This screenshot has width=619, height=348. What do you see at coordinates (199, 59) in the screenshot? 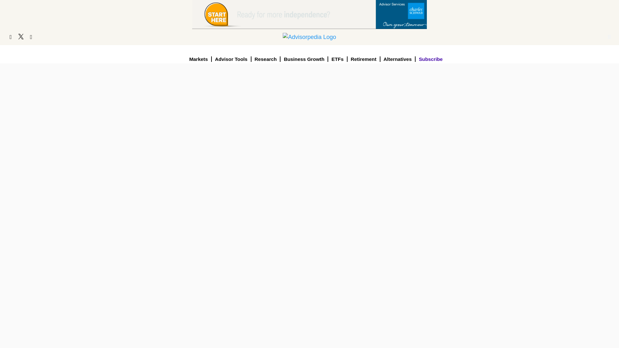
I see `Markets` at bounding box center [199, 59].